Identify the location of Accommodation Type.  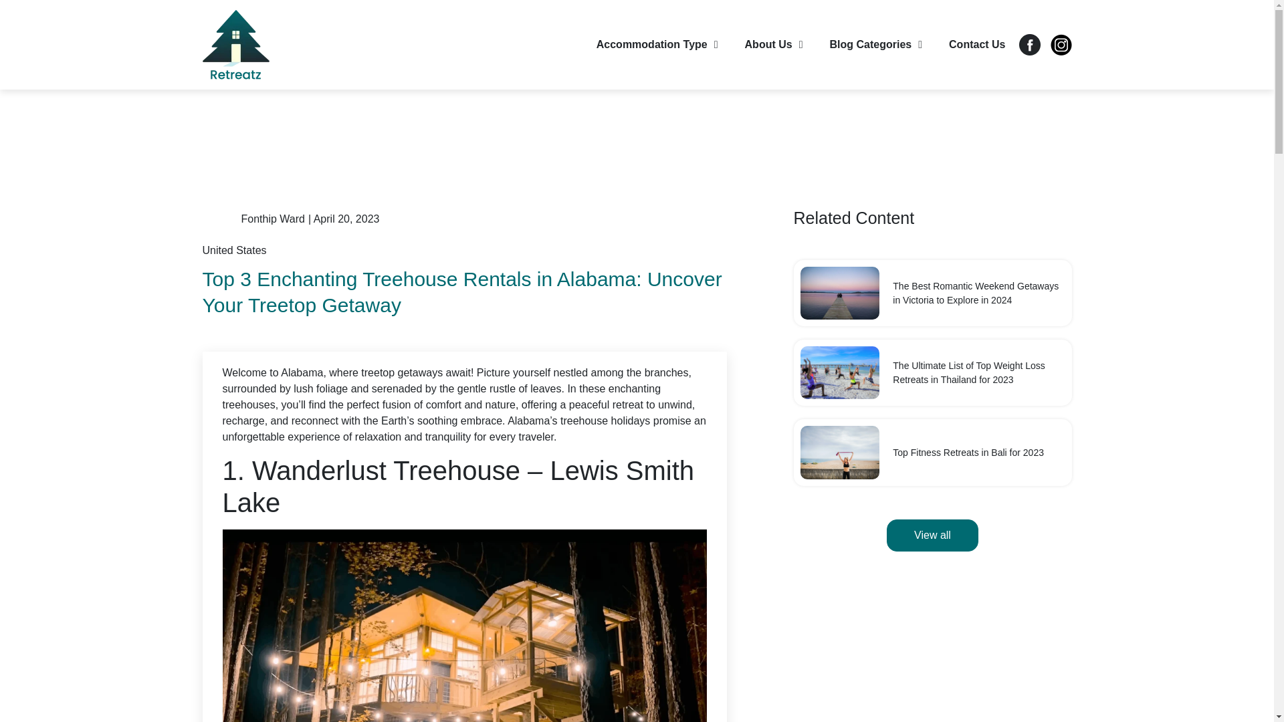
(657, 44).